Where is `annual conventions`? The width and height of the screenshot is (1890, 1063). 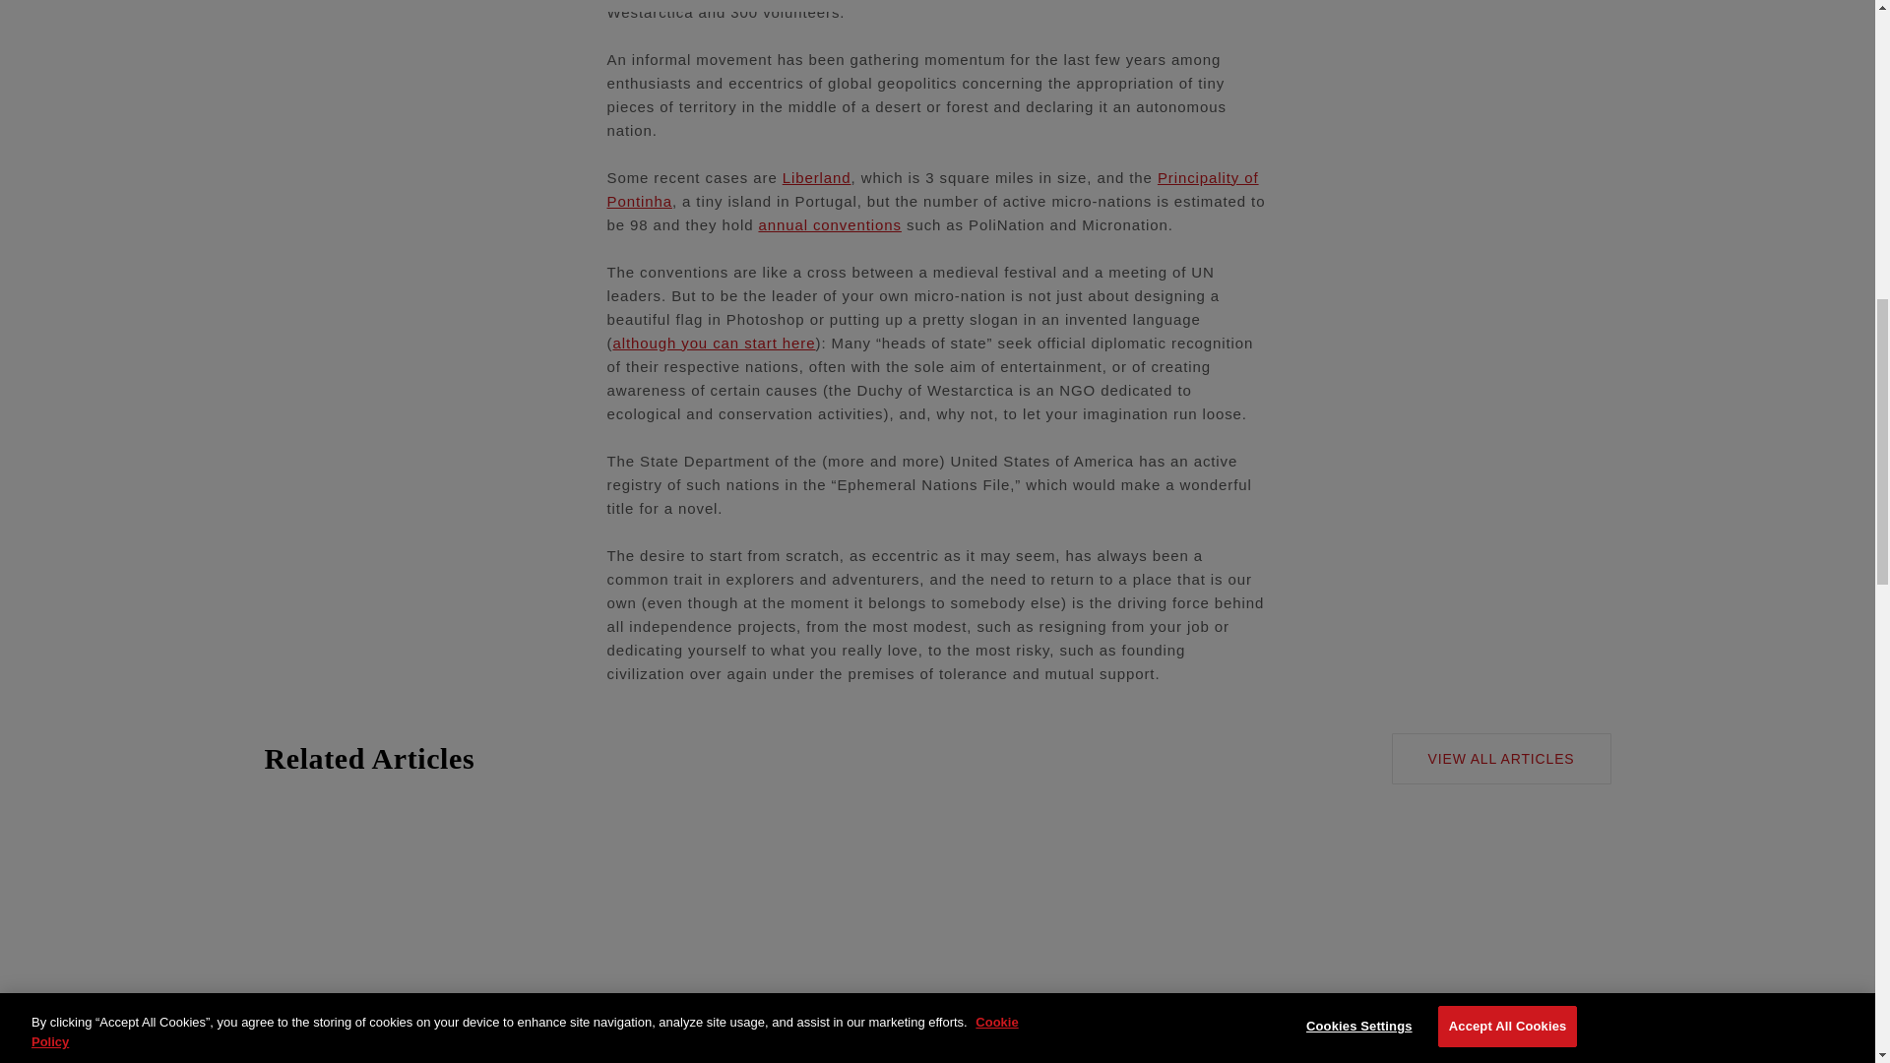 annual conventions is located at coordinates (829, 224).